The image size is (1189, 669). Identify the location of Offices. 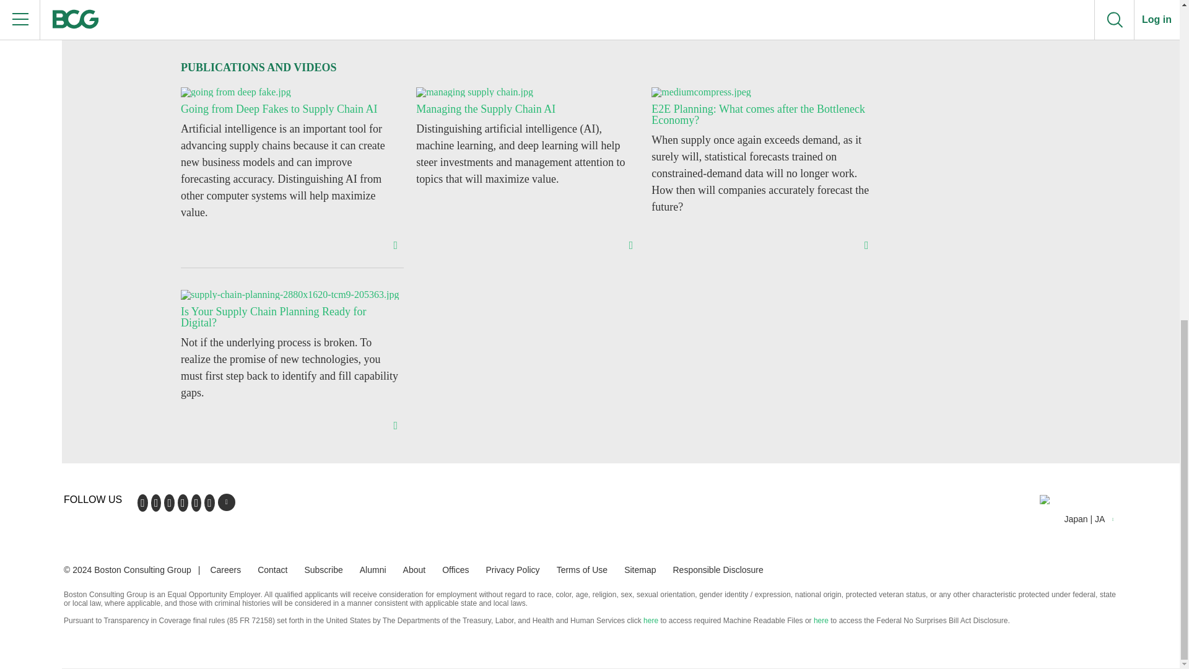
(455, 569).